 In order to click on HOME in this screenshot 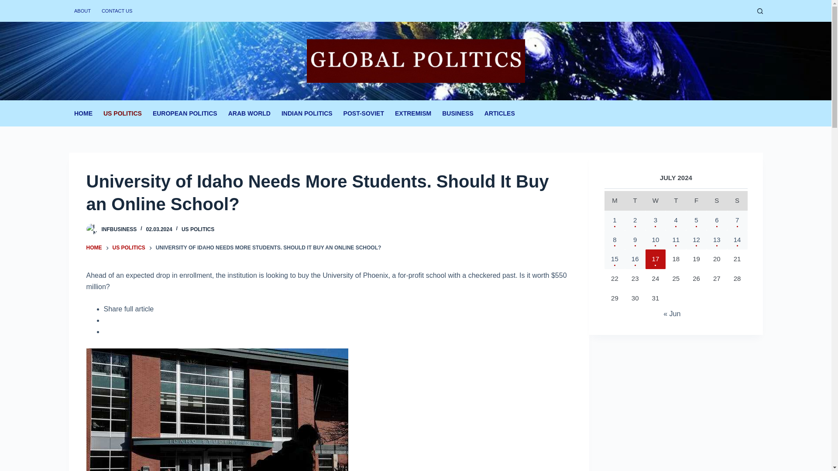, I will do `click(94, 248)`.